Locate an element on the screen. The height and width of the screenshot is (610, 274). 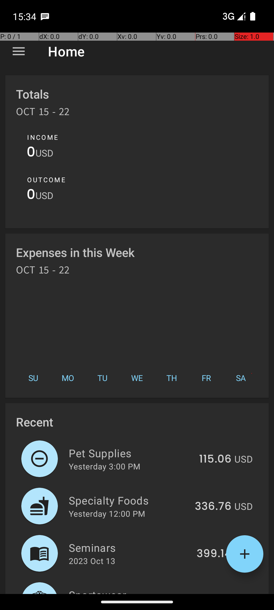
Seminars is located at coordinates (130, 547).